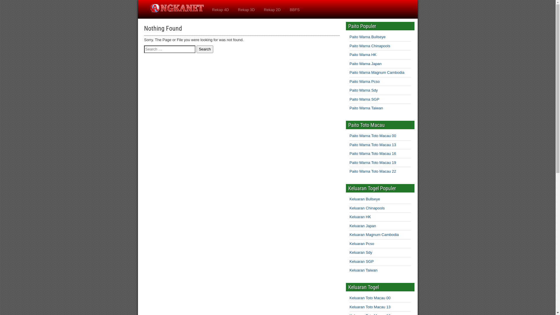 This screenshot has height=315, width=560. I want to click on Paito Warna Japan, so click(365, 64).